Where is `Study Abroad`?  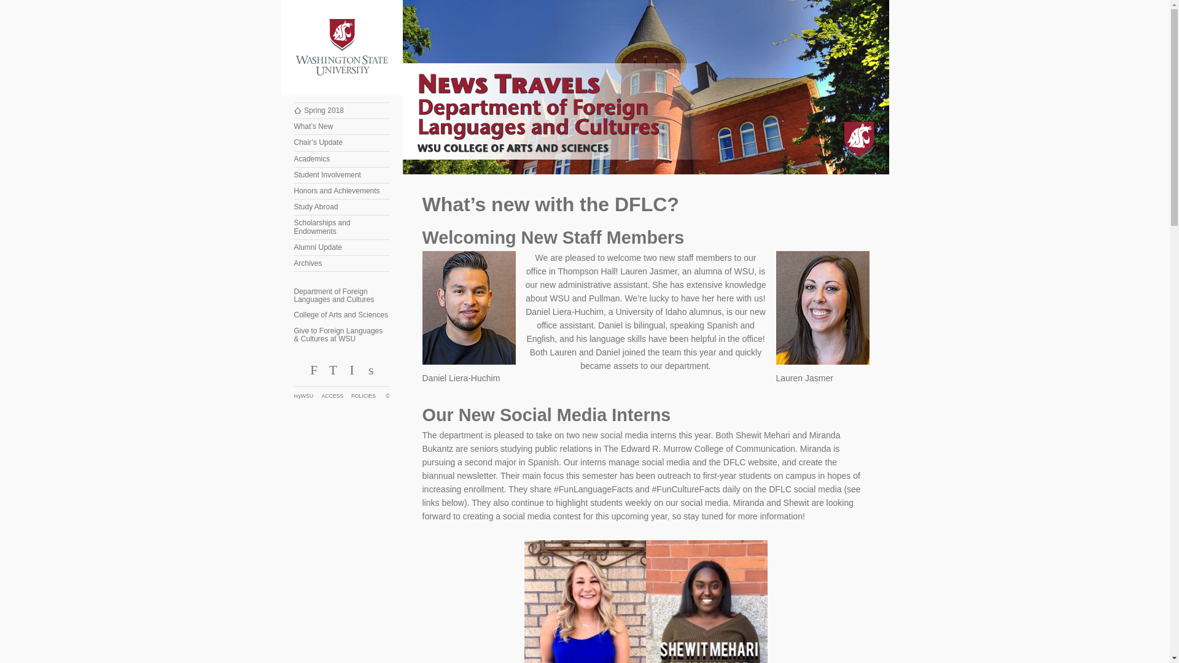 Study Abroad is located at coordinates (341, 207).